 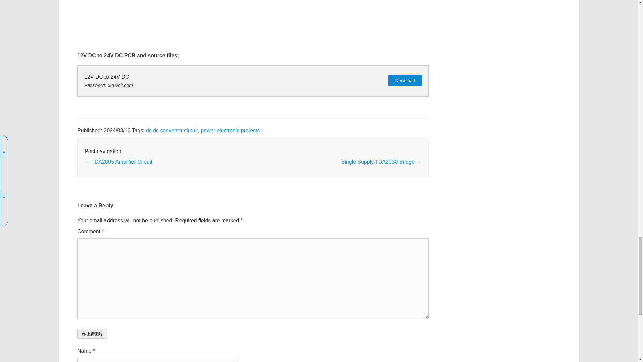 I want to click on power electronic projects, so click(x=230, y=131).